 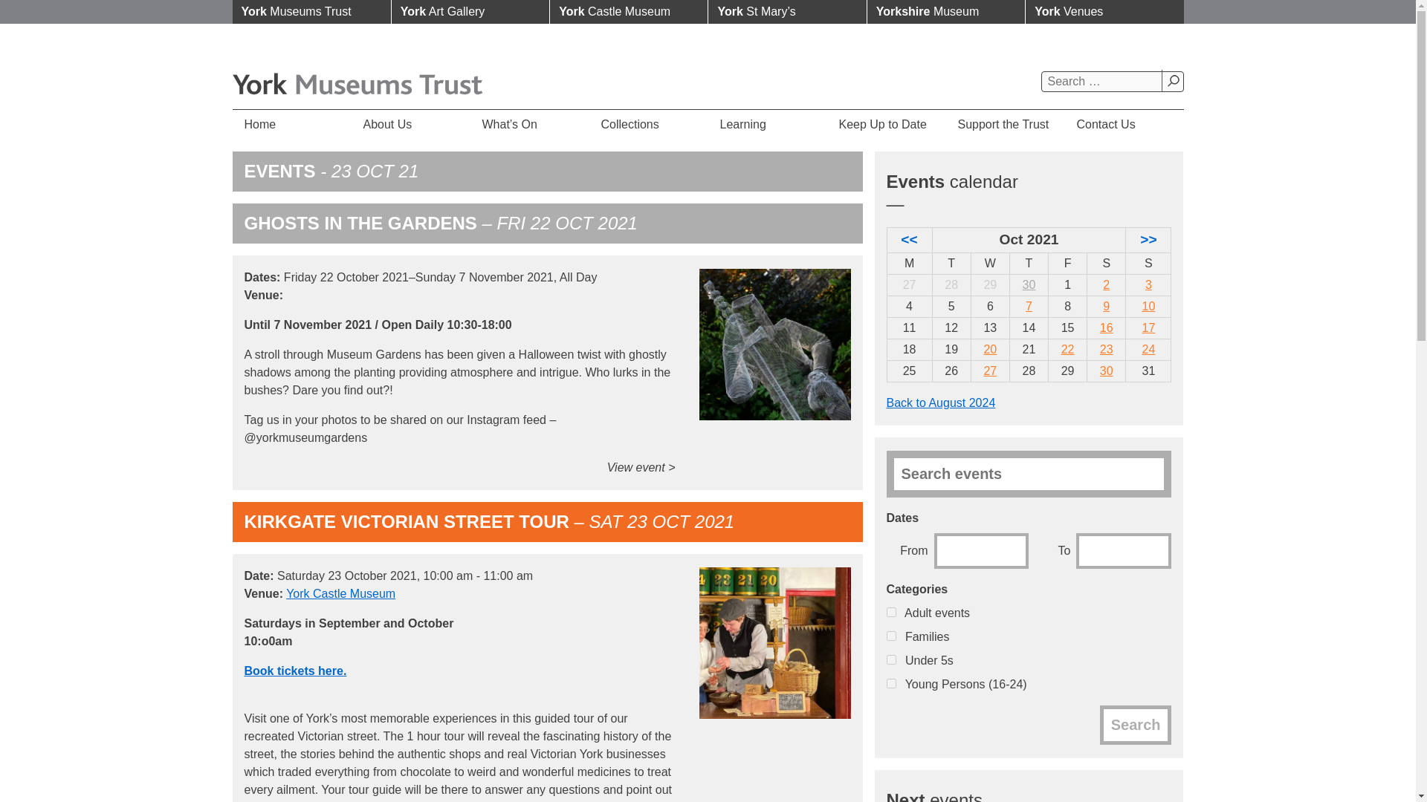 I want to click on About Us, so click(x=410, y=124).